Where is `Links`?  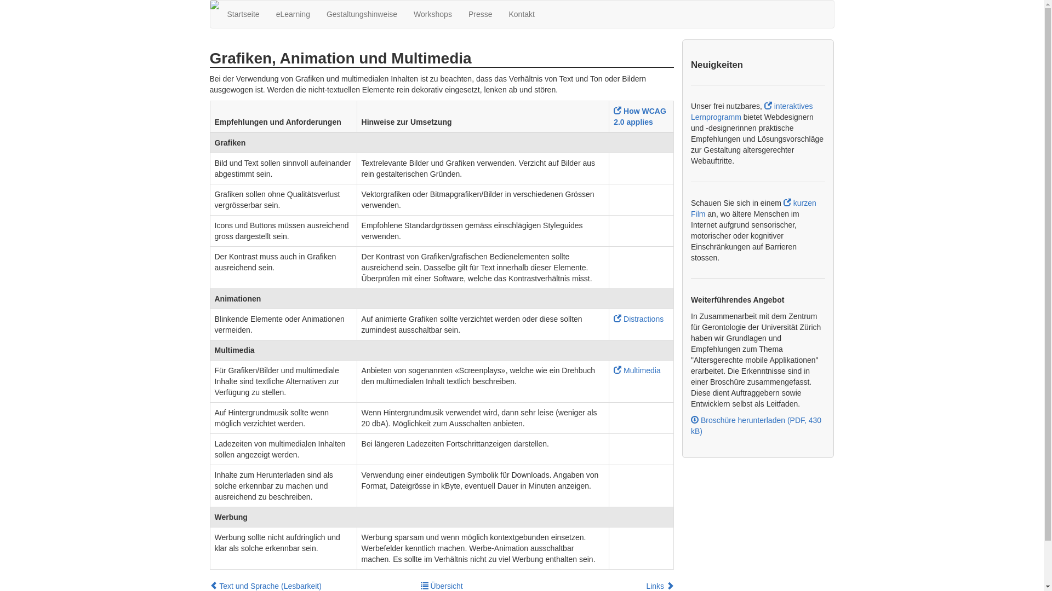
Links is located at coordinates (660, 586).